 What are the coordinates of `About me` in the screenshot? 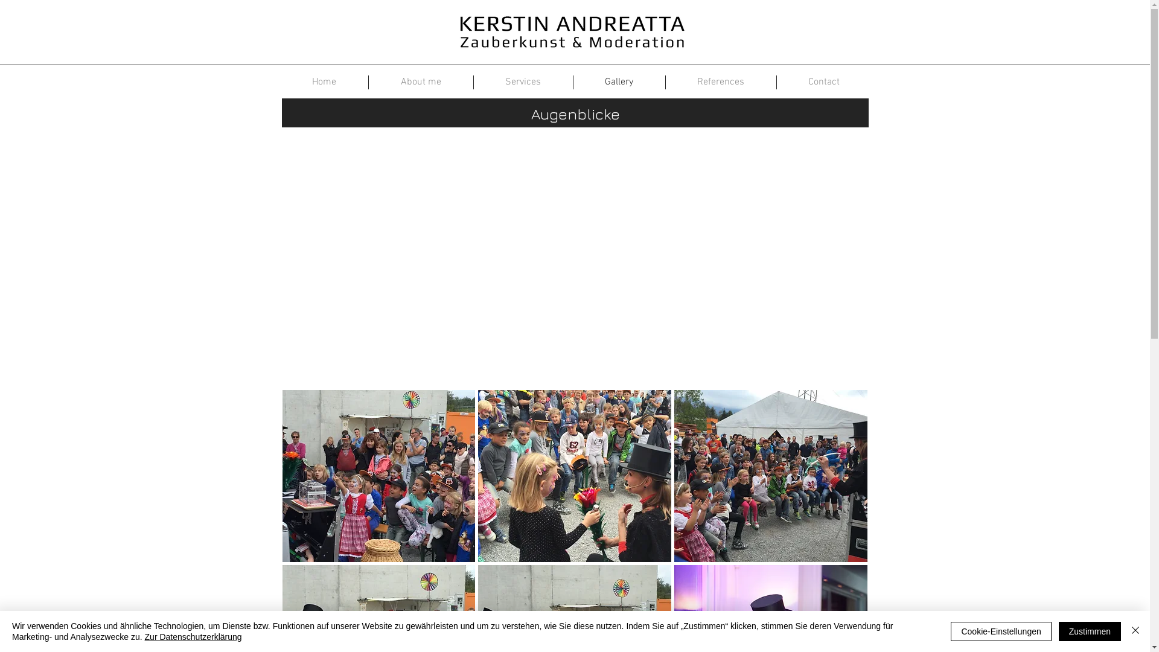 It's located at (420, 82).